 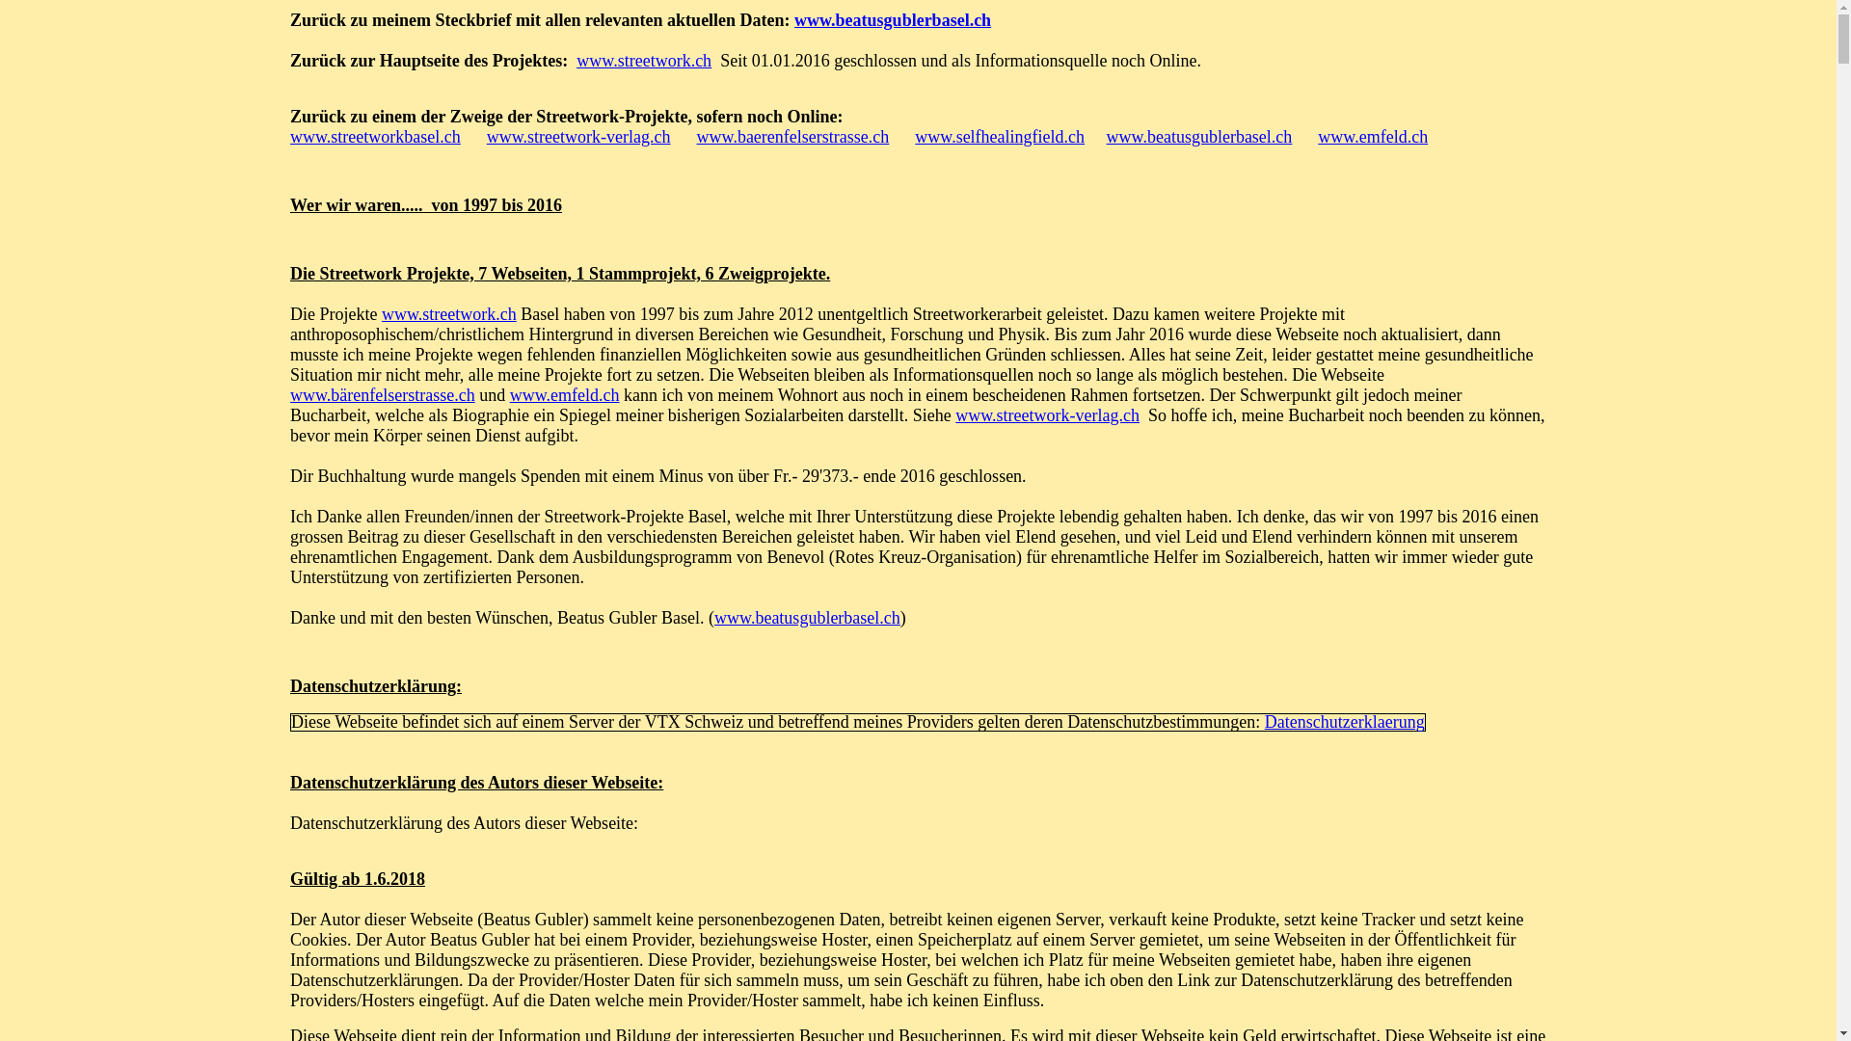 I want to click on www.streetwork-verlag.ch, so click(x=1047, y=415).